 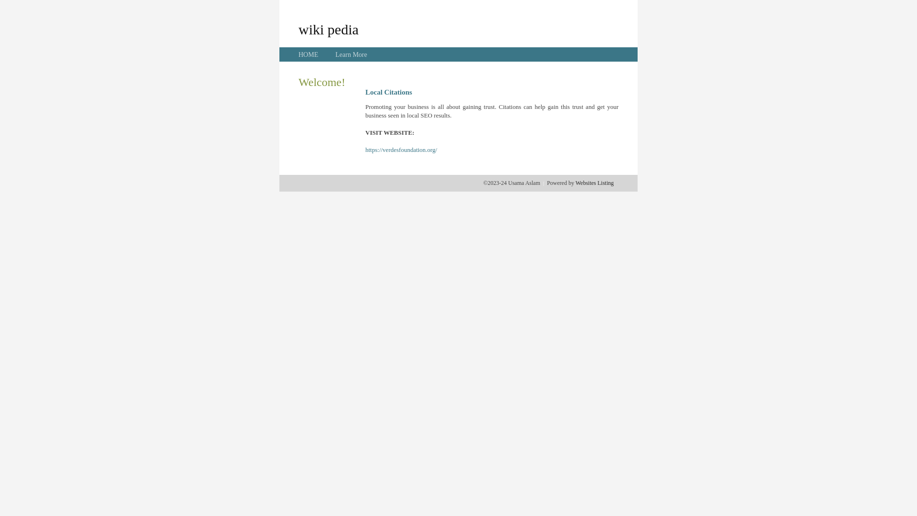 I want to click on https://verdesfoundation.org/, so click(x=401, y=150).